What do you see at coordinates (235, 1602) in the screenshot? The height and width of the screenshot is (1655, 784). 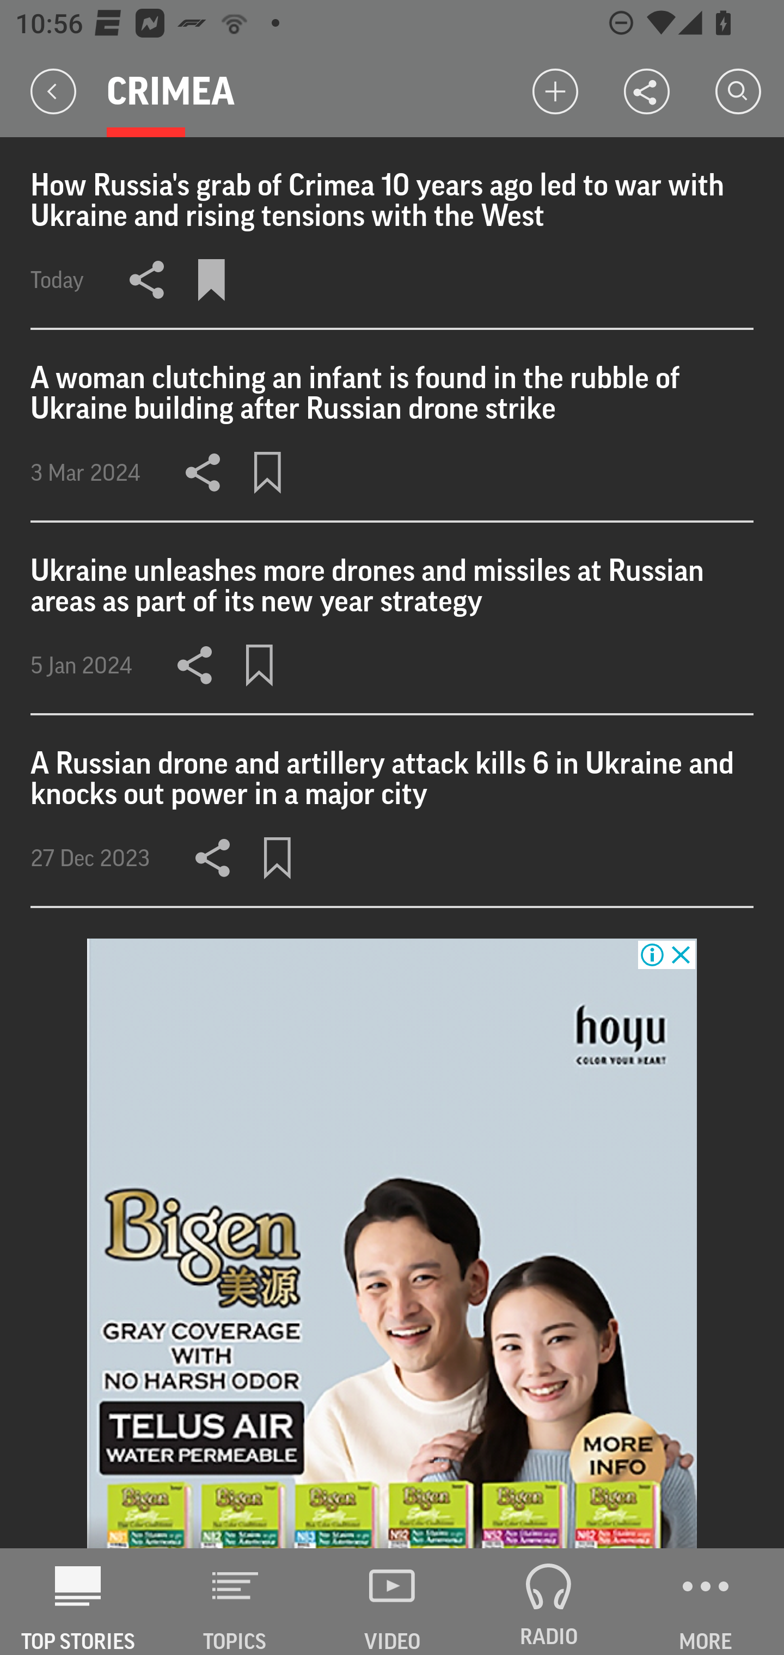 I see `TOPICS` at bounding box center [235, 1602].